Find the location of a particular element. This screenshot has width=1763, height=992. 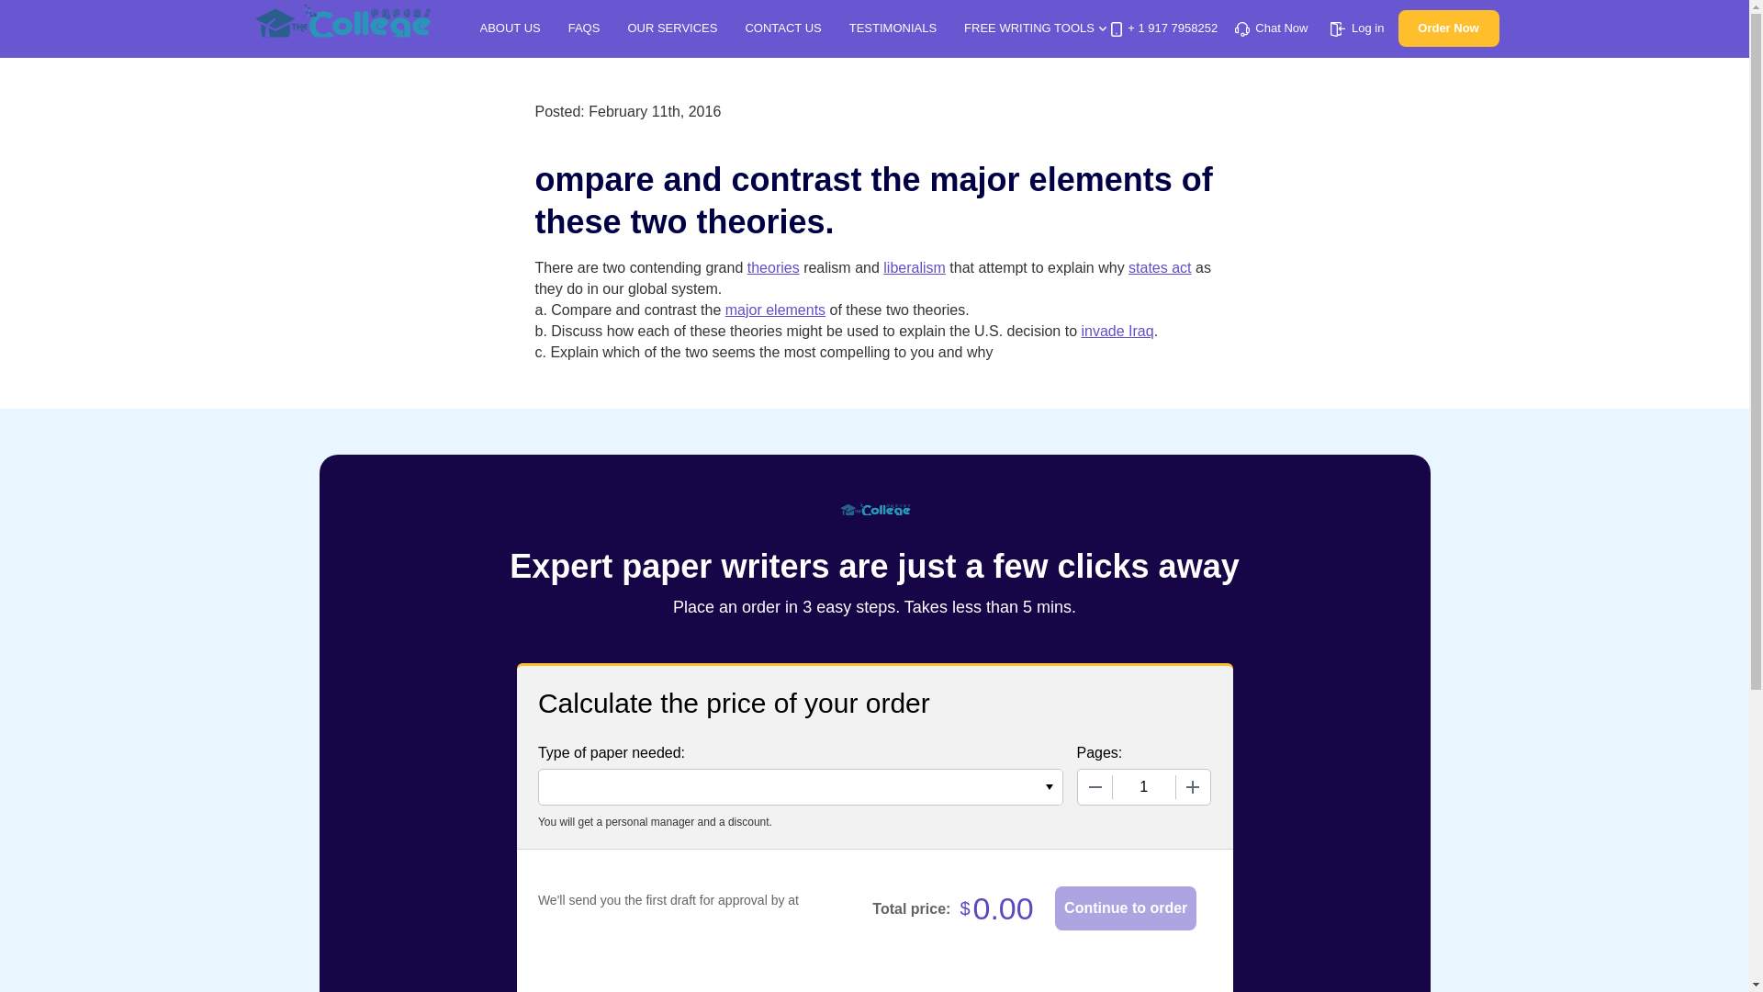

FAQS is located at coordinates (584, 28).